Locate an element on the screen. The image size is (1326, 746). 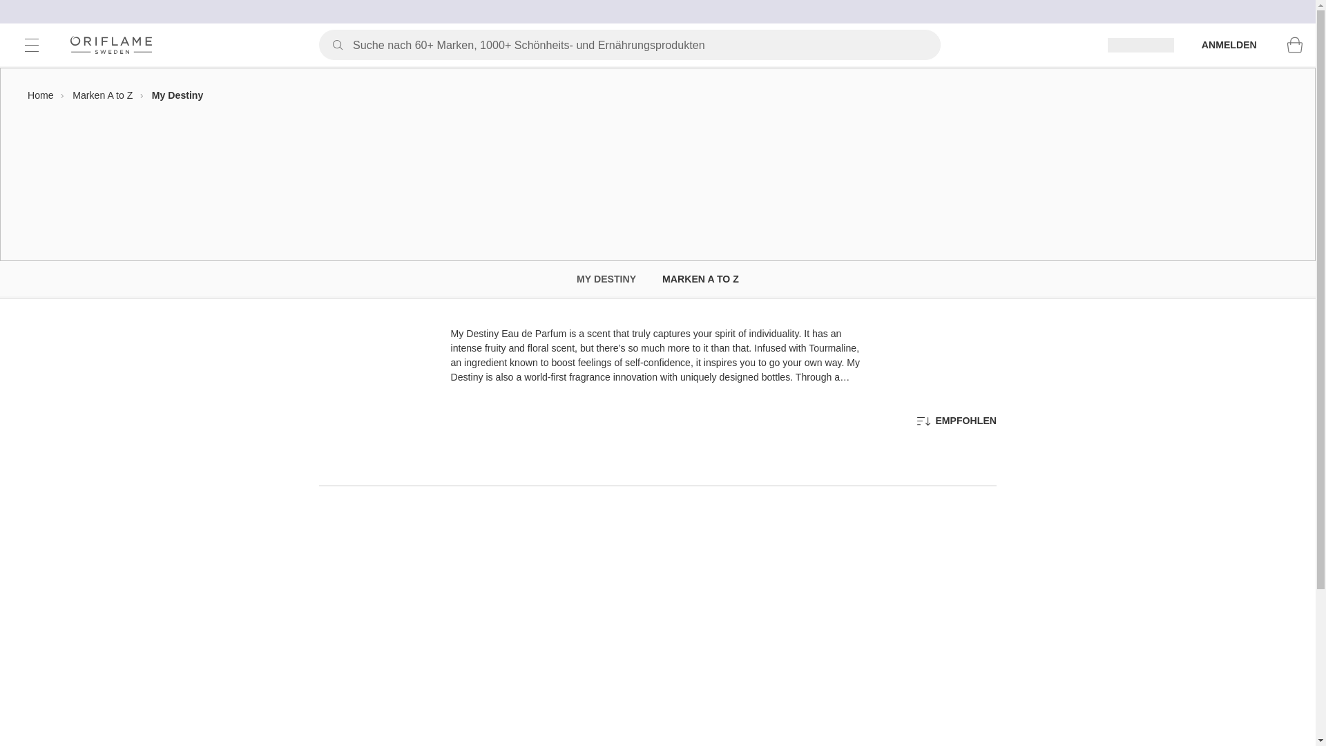
MY DESTINY is located at coordinates (606, 280).